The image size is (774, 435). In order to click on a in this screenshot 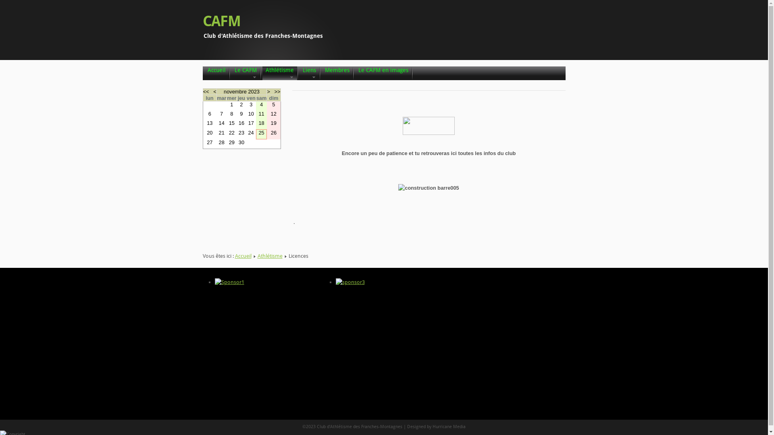, I will do `click(464, 427)`.